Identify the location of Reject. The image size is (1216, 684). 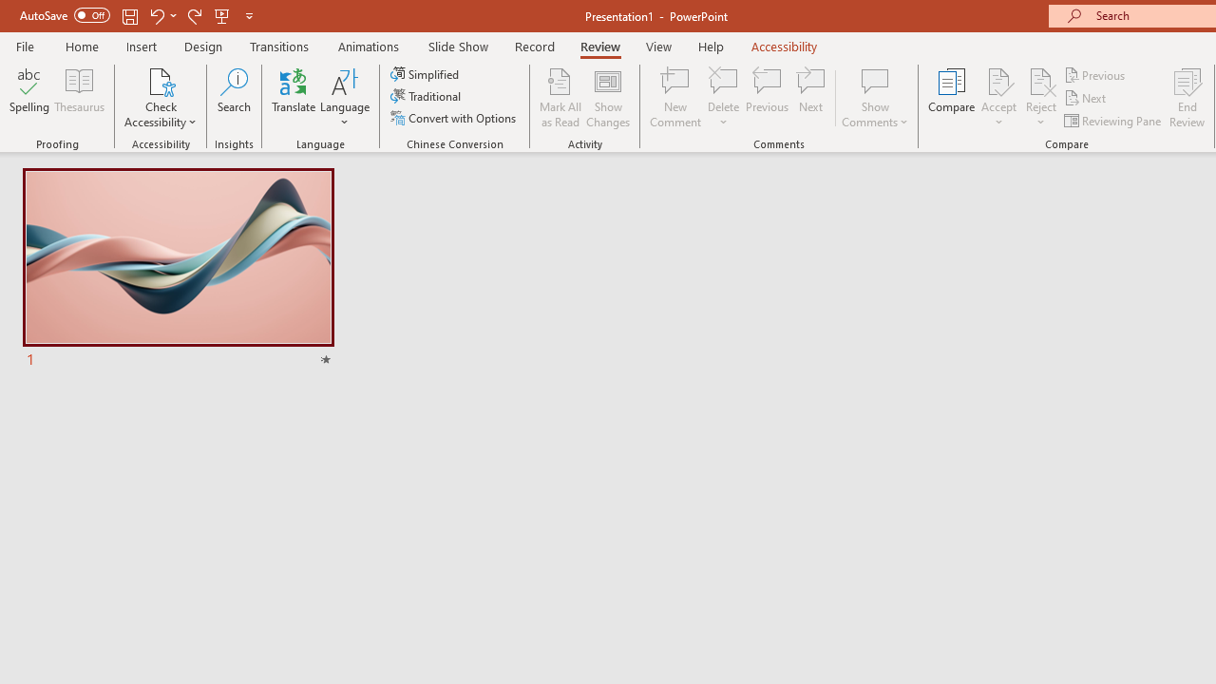
(1041, 97).